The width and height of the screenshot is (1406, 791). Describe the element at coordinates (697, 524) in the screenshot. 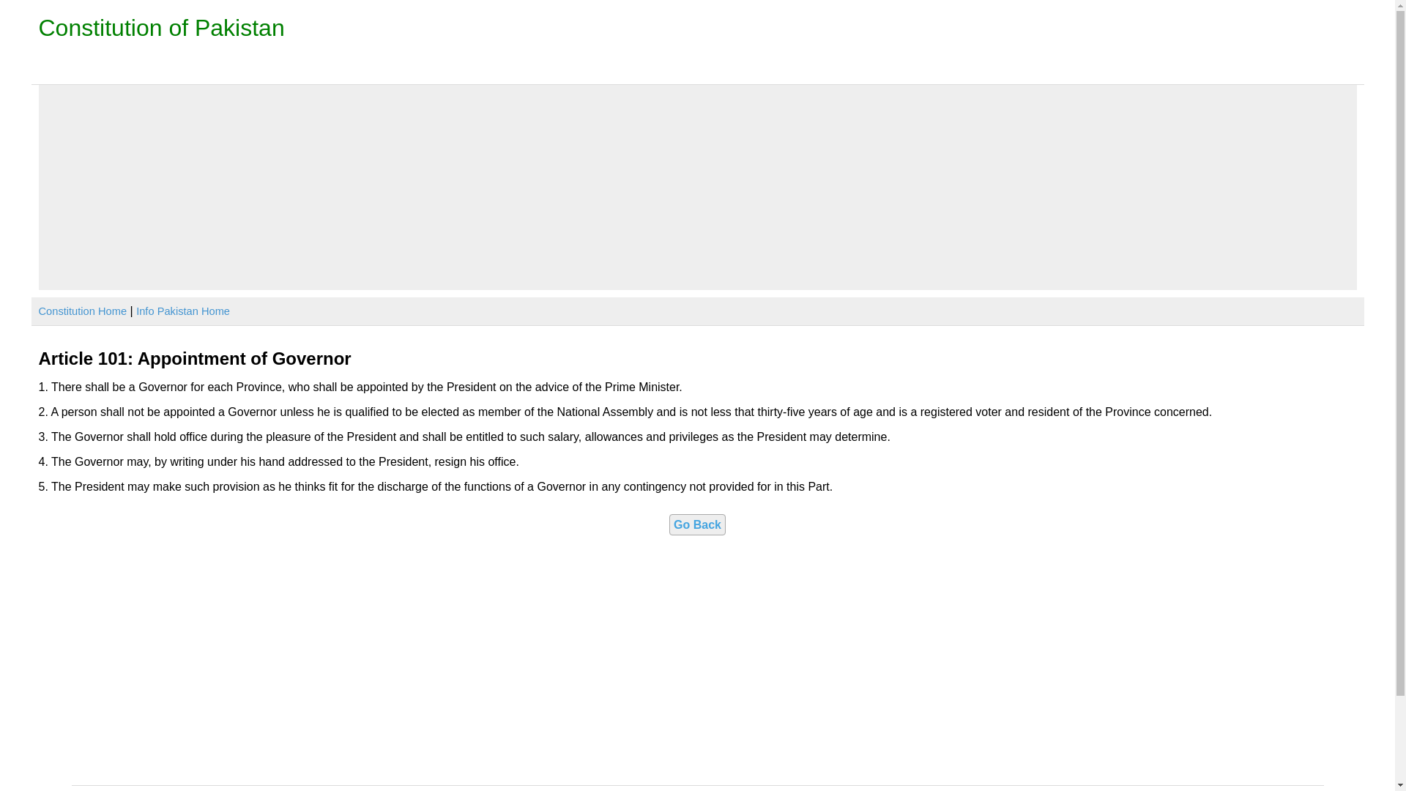

I see `Go Back` at that location.